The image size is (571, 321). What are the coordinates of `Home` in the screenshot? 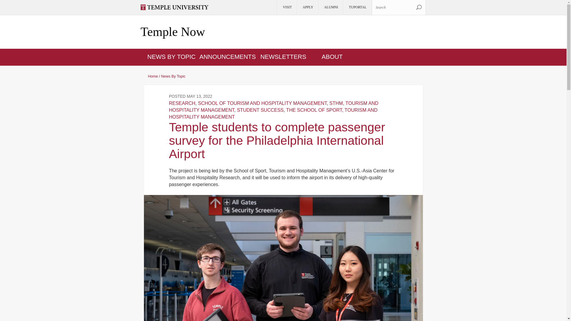 It's located at (172, 32).